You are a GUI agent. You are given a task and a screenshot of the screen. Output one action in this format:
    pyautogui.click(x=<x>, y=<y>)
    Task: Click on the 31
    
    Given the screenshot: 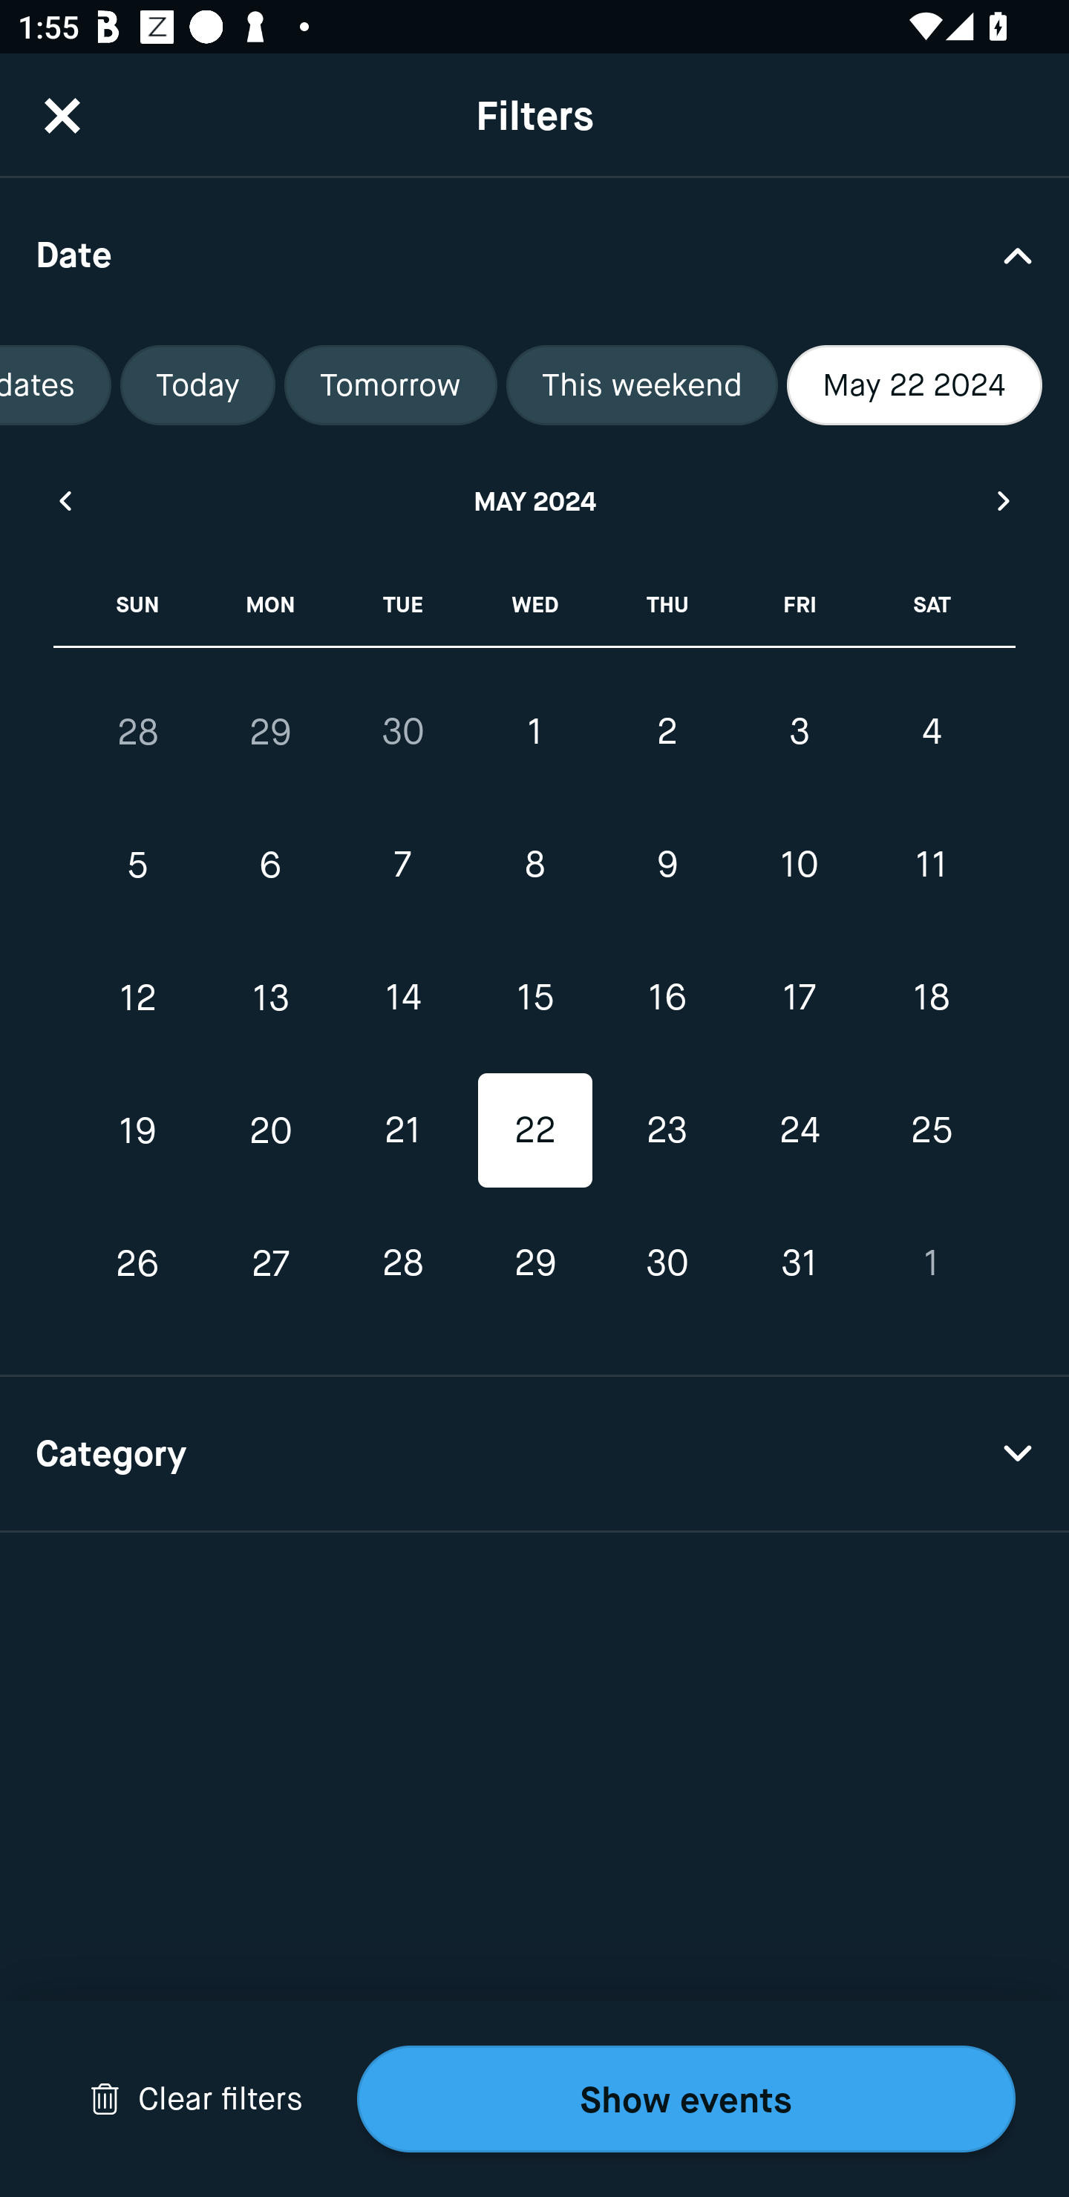 What is the action you would take?
    pyautogui.click(x=799, y=1263)
    